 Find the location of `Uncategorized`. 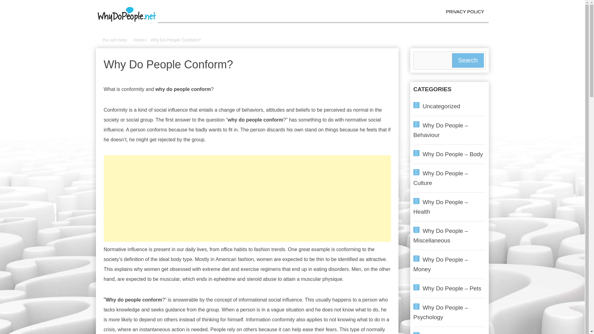

Uncategorized is located at coordinates (441, 106).